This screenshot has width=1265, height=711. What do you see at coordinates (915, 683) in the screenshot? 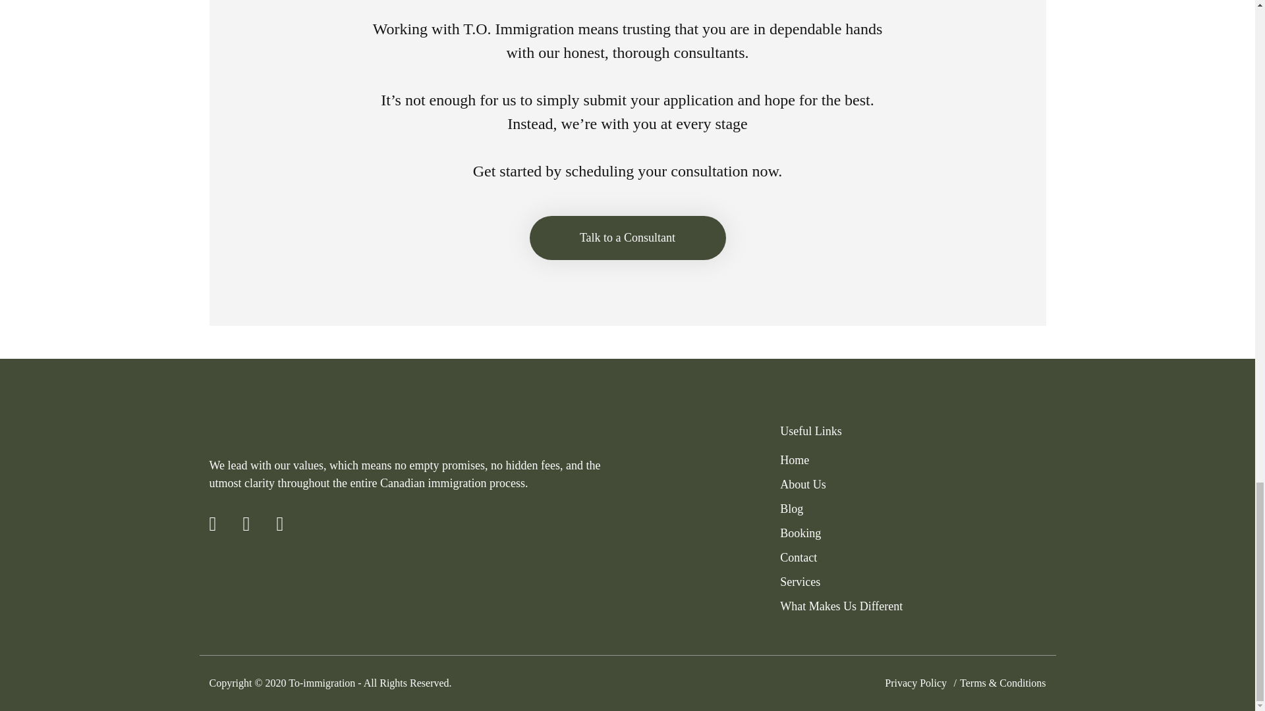
I see `Privacy Policy` at bounding box center [915, 683].